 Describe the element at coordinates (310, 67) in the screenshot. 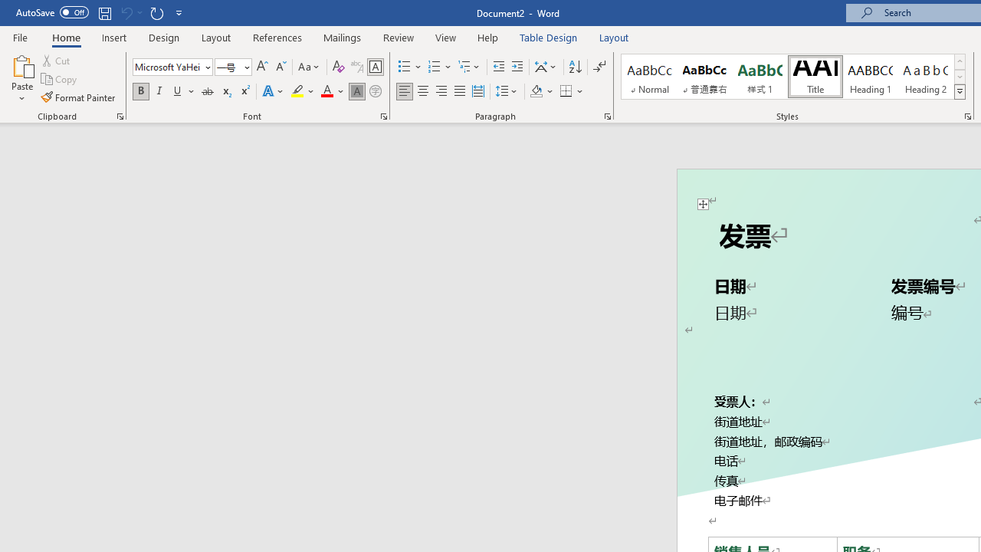

I see `Change Case` at that location.